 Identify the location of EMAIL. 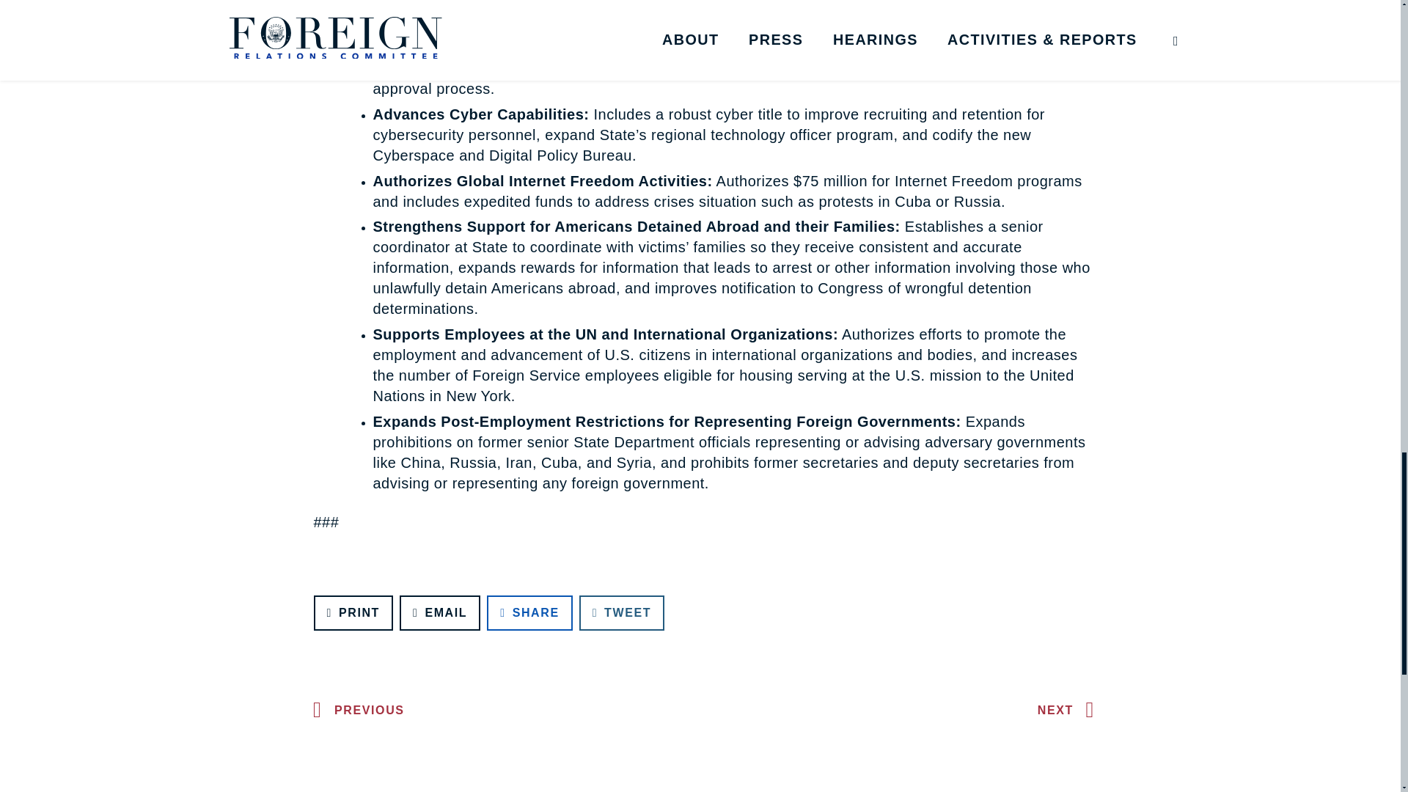
(440, 613).